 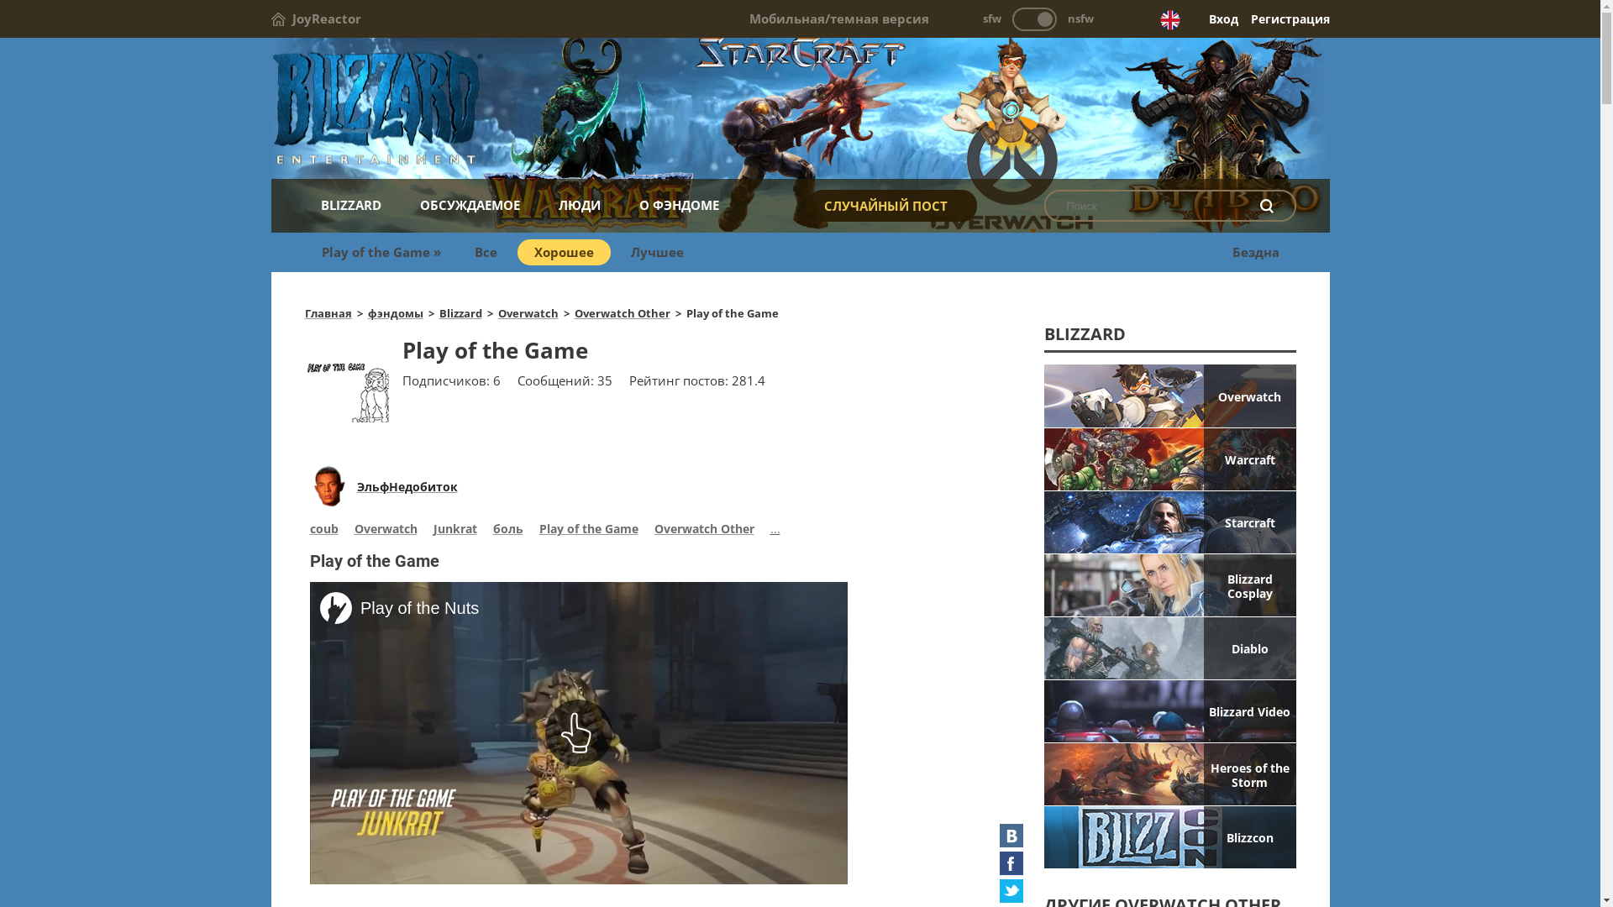 What do you see at coordinates (589, 531) in the screenshot?
I see `Play of the Game` at bounding box center [589, 531].